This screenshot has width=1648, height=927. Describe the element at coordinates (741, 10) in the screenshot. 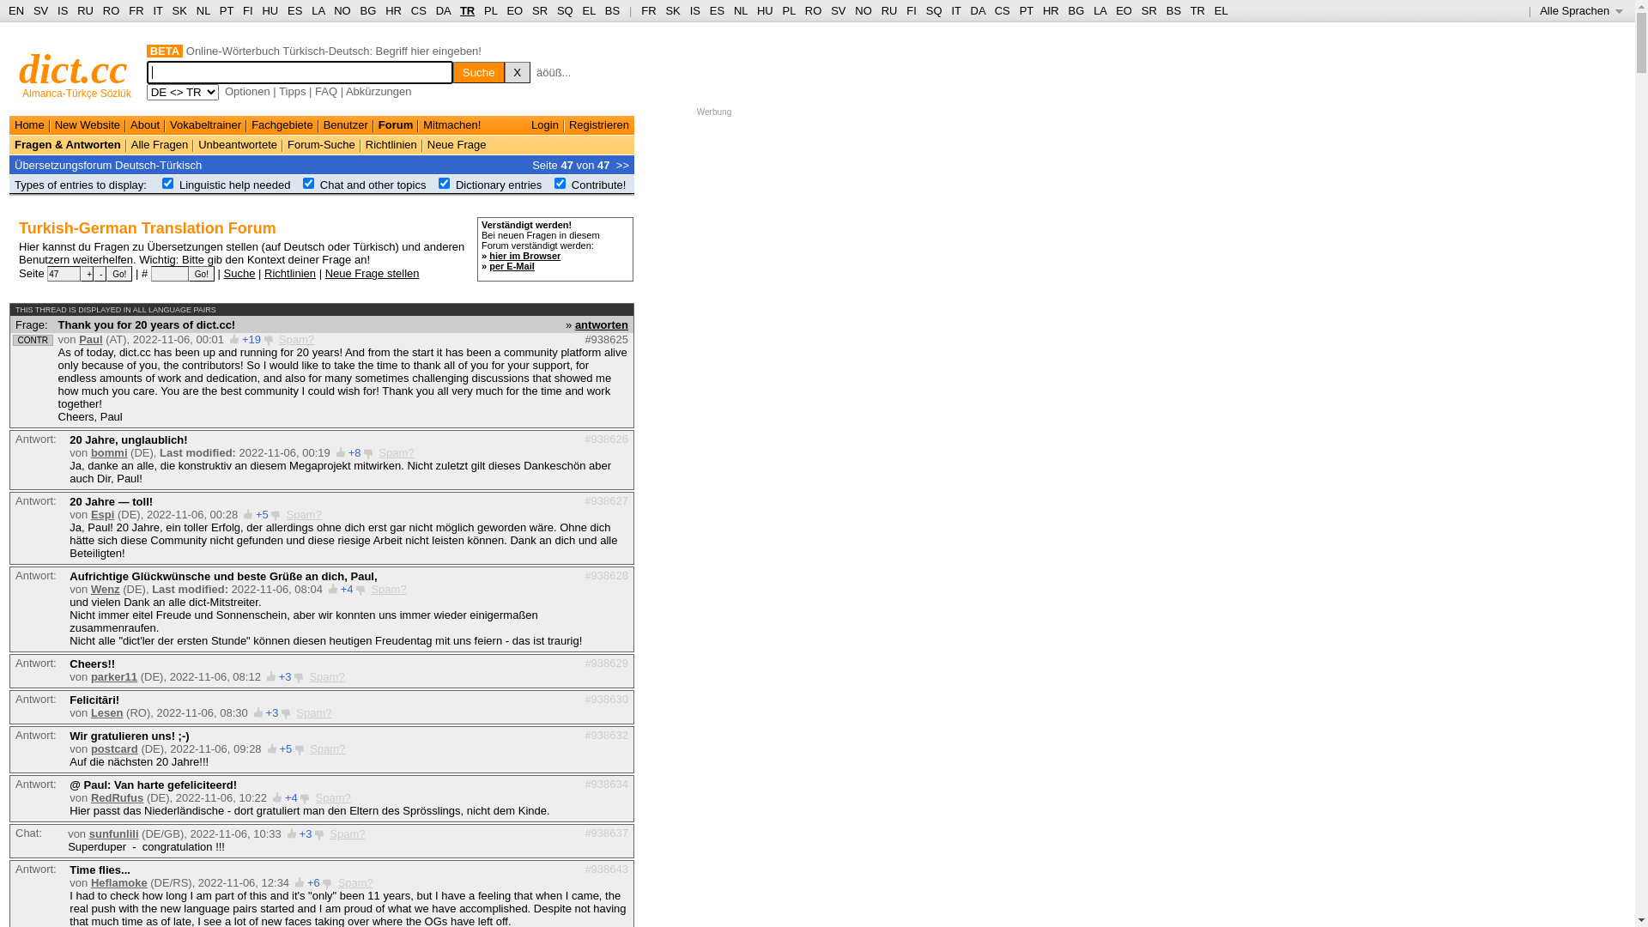

I see `NL` at that location.